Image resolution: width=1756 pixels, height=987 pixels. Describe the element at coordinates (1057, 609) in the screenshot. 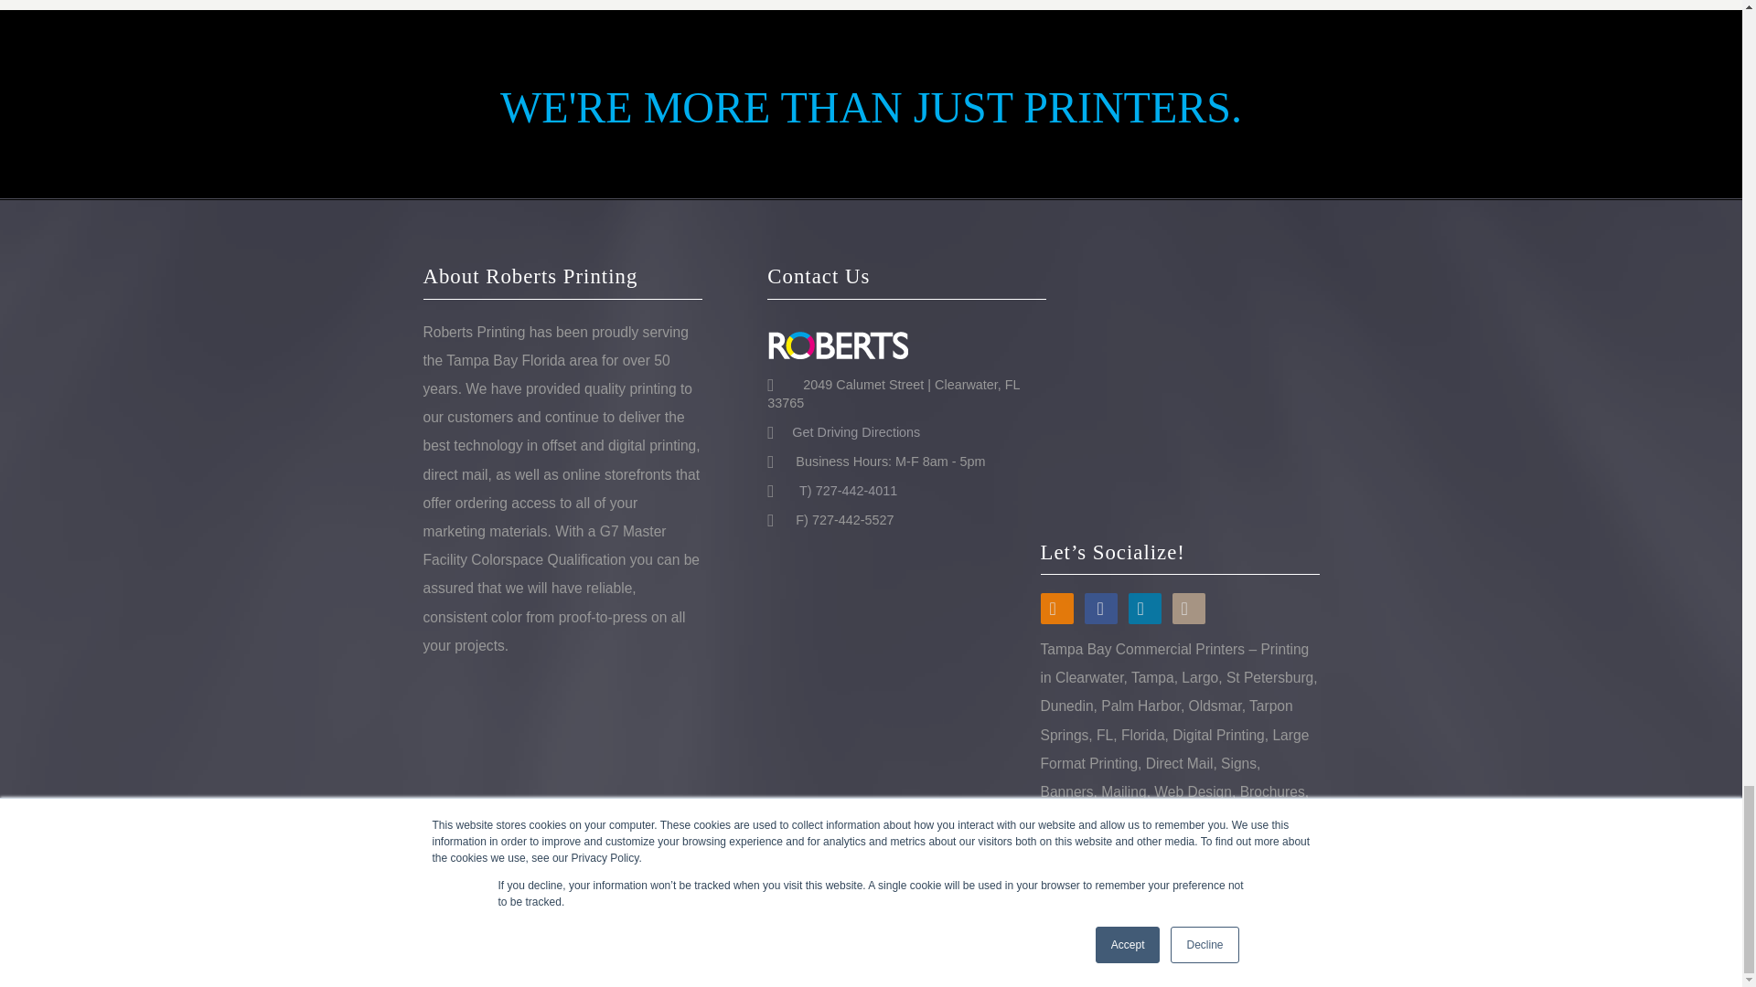

I see `RSS Feed` at that location.